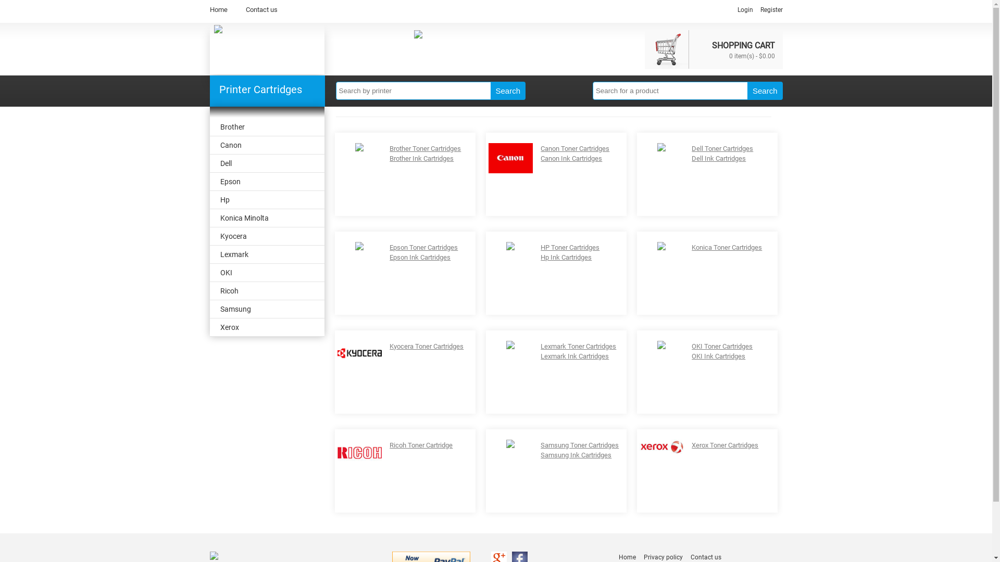 The image size is (1000, 562). Describe the element at coordinates (722, 149) in the screenshot. I see `Dell Toner Cartridges` at that location.